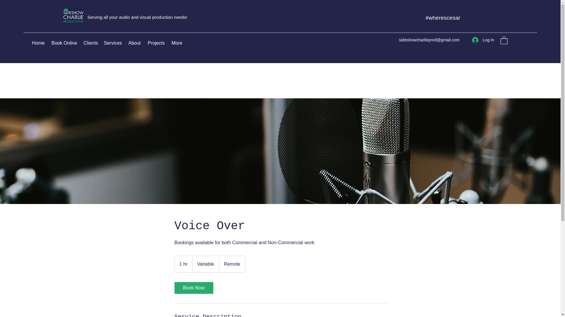  What do you see at coordinates (113, 43) in the screenshot?
I see `Services` at bounding box center [113, 43].